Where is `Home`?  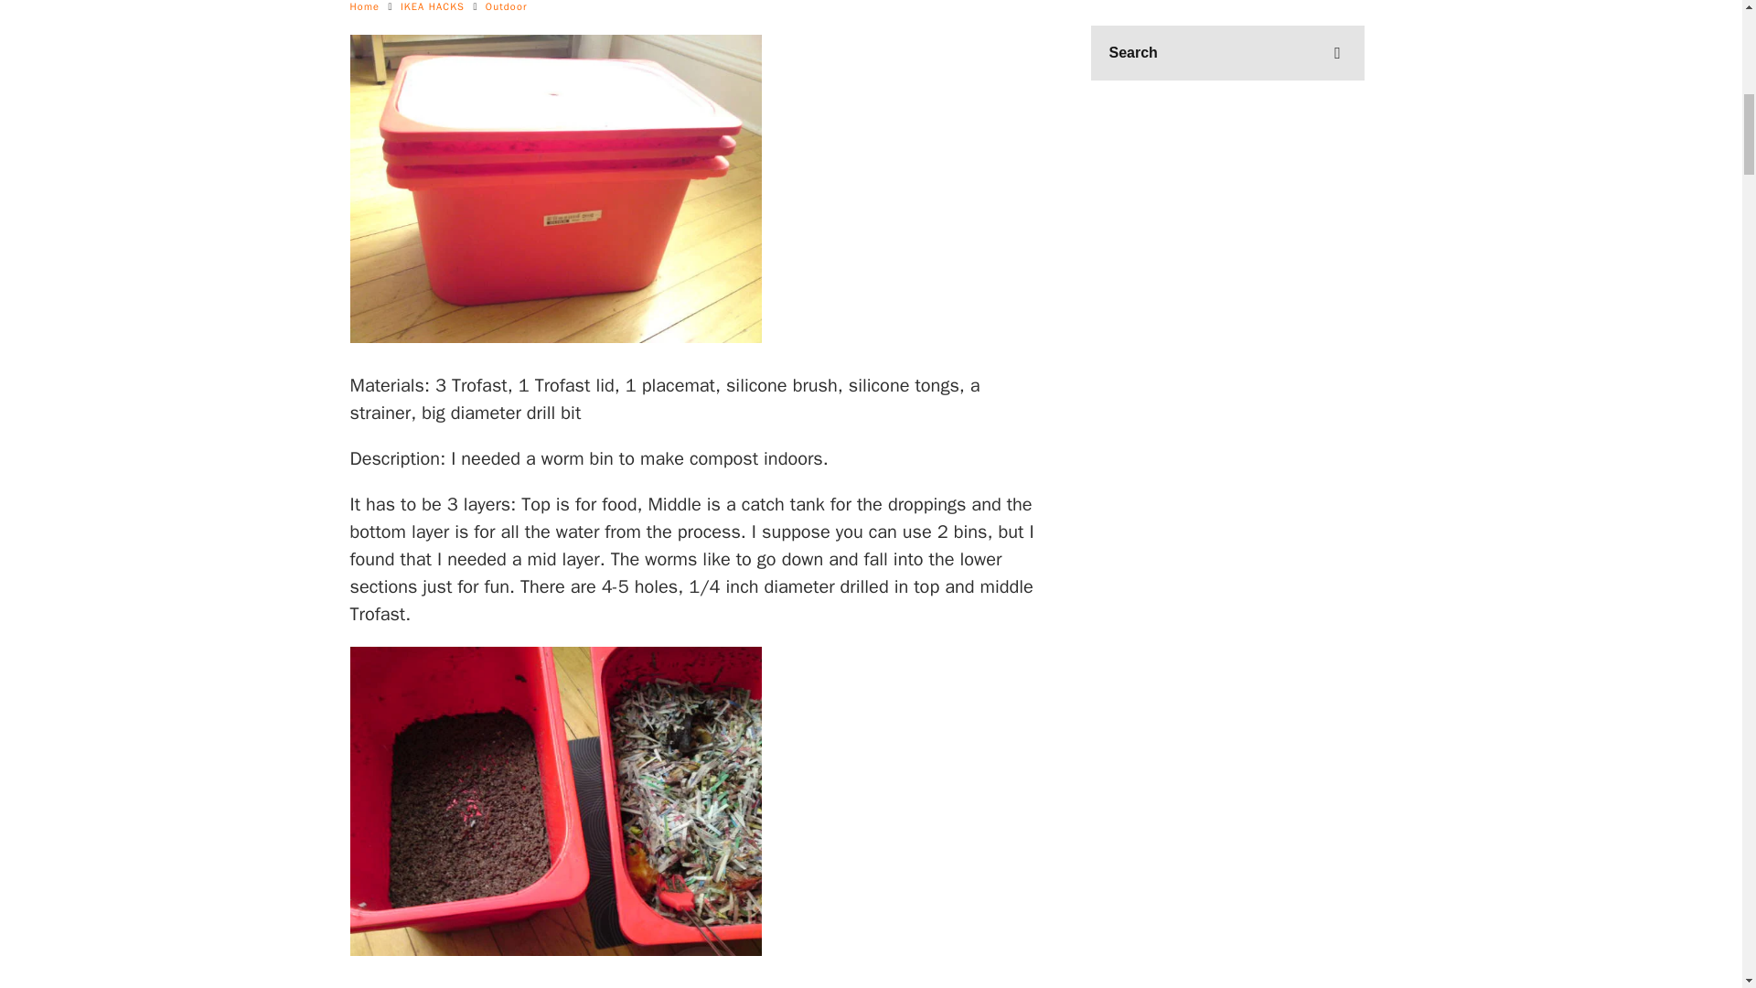
Home is located at coordinates (364, 6).